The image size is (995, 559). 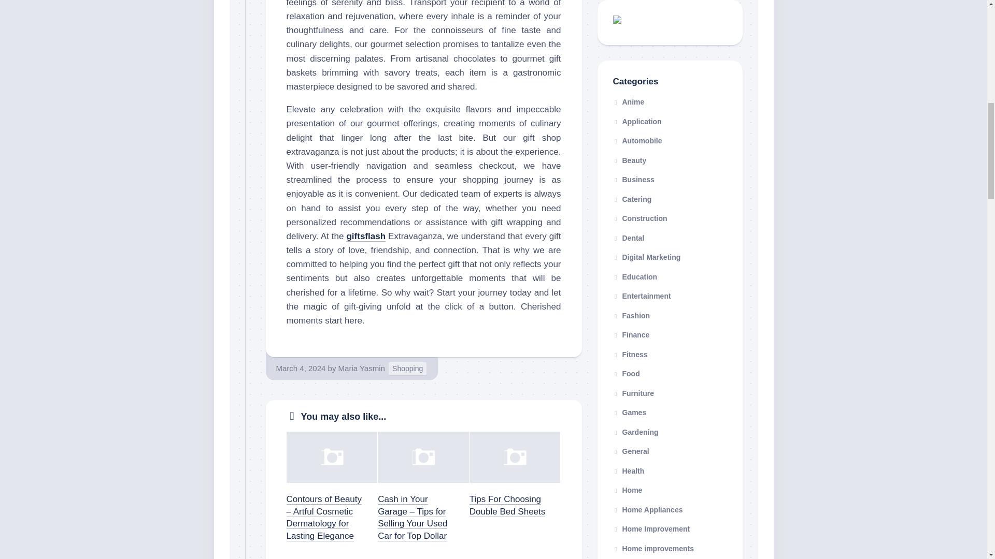 What do you see at coordinates (637, 121) in the screenshot?
I see `Application` at bounding box center [637, 121].